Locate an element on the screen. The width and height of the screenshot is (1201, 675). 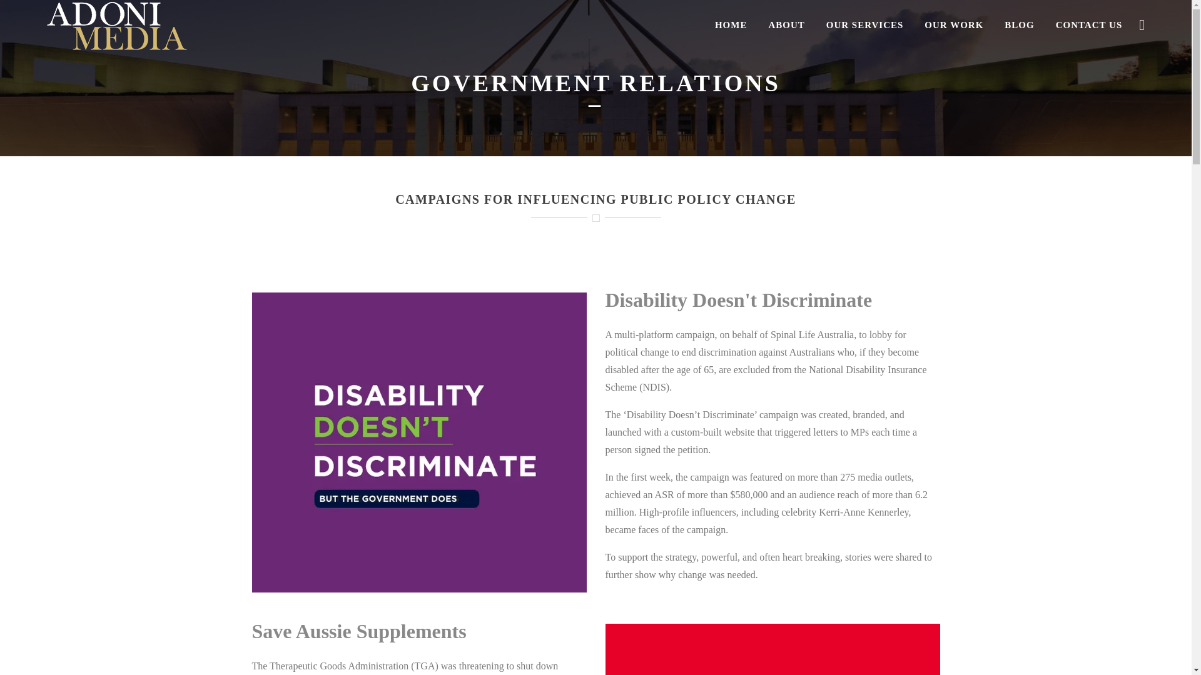
BLOG is located at coordinates (1018, 25).